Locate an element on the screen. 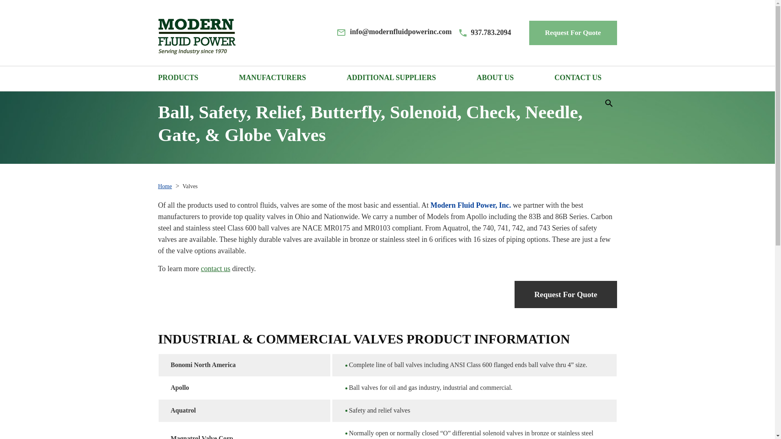 This screenshot has width=781, height=439. ABOUT US is located at coordinates (495, 79).